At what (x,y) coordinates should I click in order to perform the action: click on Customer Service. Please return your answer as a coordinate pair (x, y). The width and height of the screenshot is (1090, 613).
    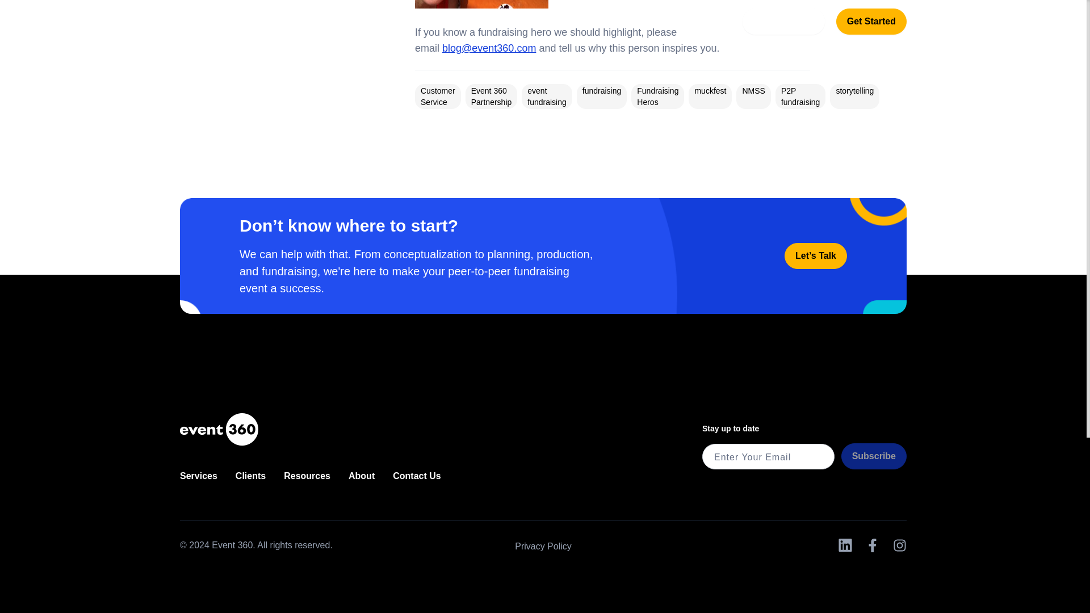
    Looking at the image, I should click on (438, 96).